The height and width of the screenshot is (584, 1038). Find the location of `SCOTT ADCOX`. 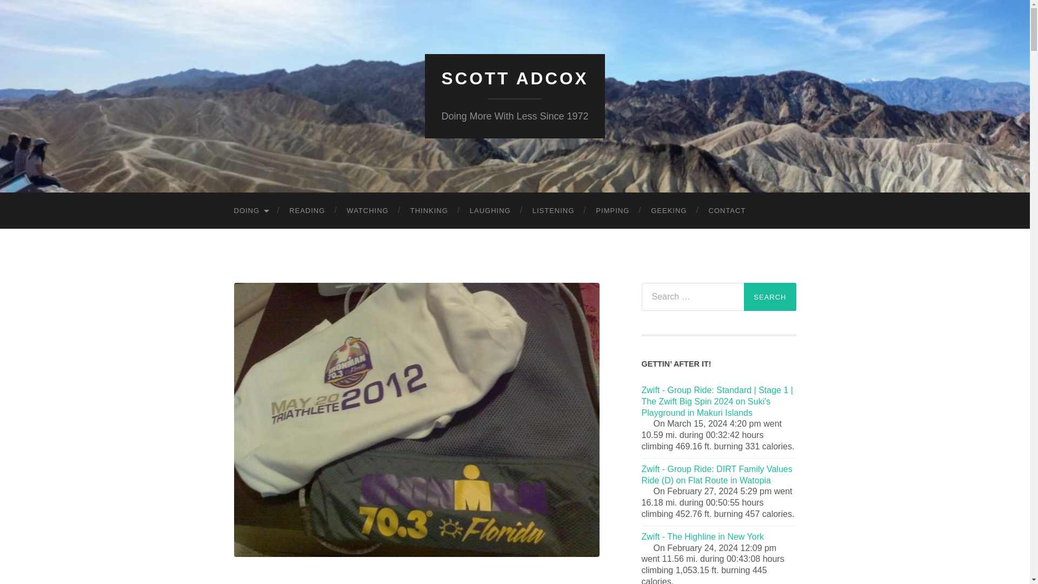

SCOTT ADCOX is located at coordinates (515, 78).